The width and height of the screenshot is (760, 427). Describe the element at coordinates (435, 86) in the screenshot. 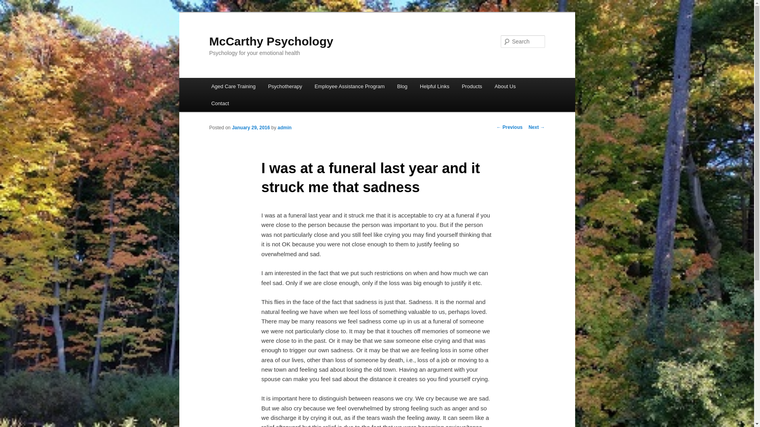

I see `Helpful Links` at that location.